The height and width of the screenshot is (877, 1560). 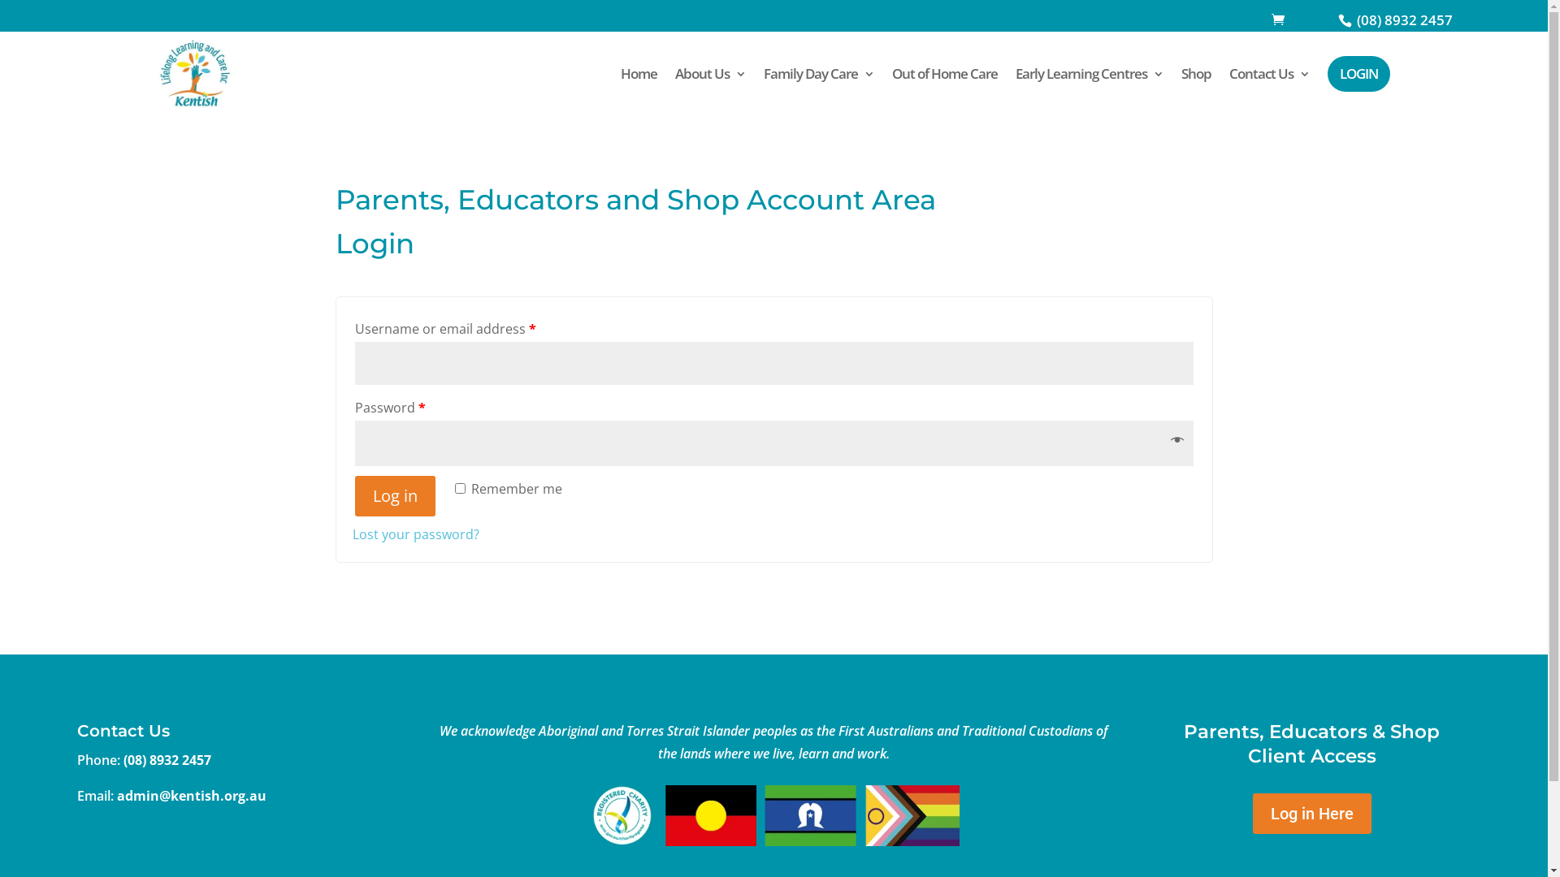 I want to click on Early Learning Centres, so click(x=1090, y=73).